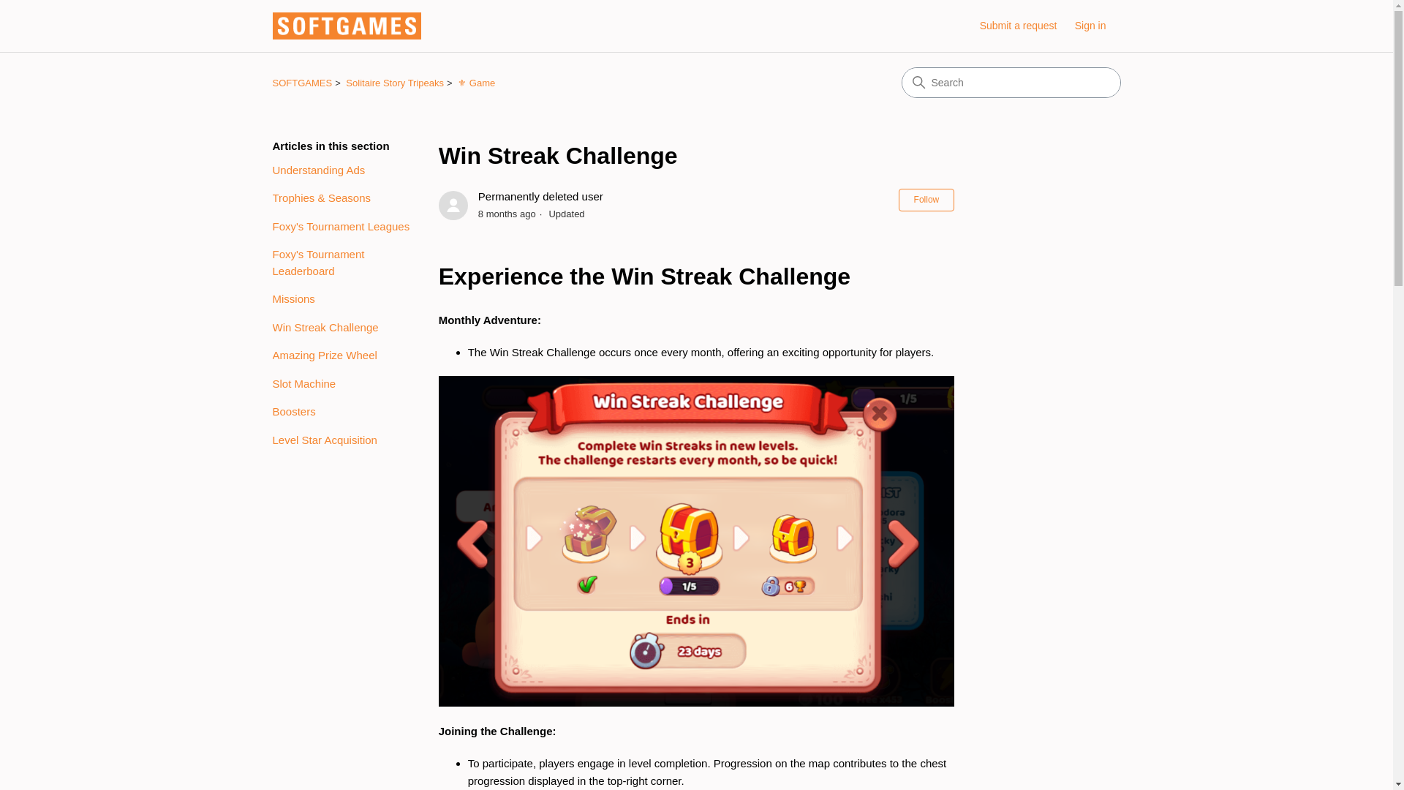 The height and width of the screenshot is (790, 1404). What do you see at coordinates (696, 155) in the screenshot?
I see `Win Streak Challenge` at bounding box center [696, 155].